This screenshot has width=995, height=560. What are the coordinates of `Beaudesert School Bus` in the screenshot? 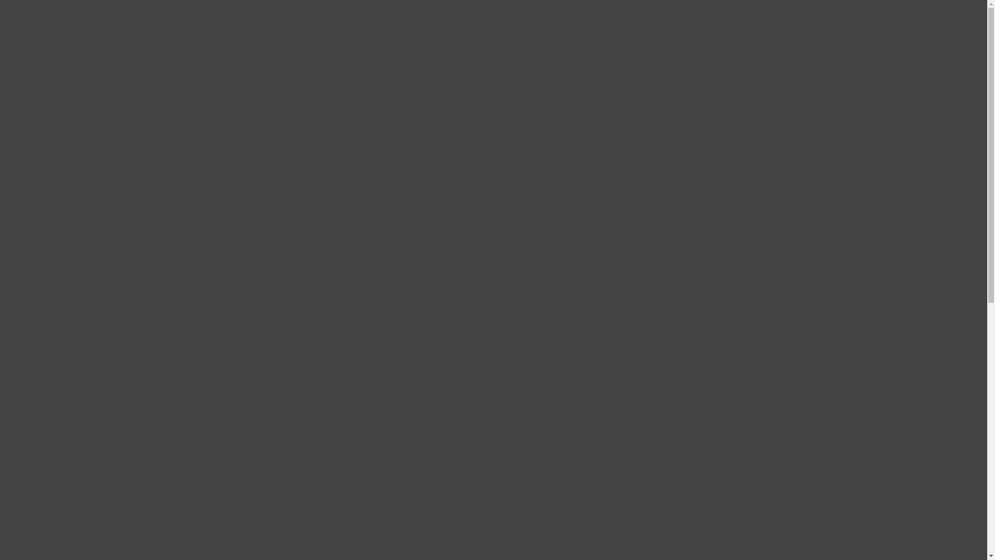 It's located at (84, 190).